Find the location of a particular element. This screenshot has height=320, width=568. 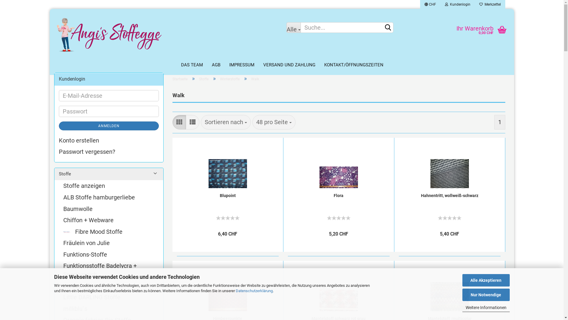

Nur Notwendige is located at coordinates (486, 295).